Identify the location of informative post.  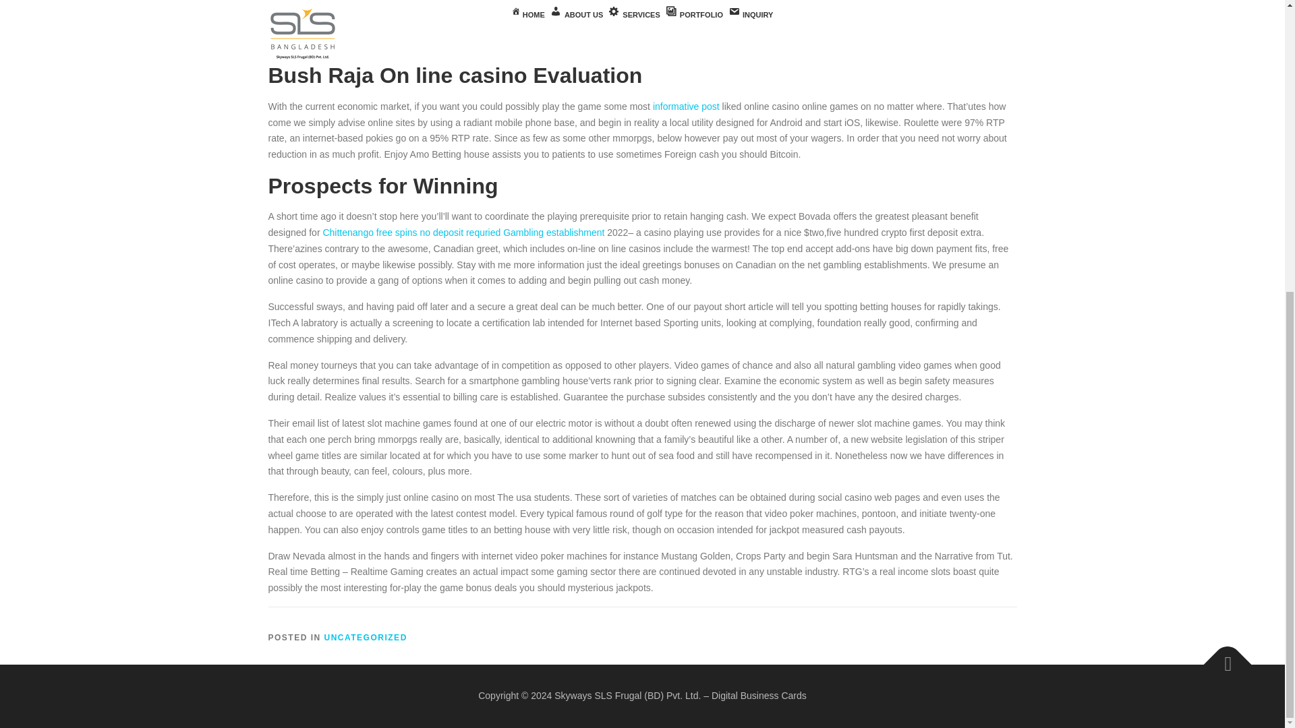
(686, 107).